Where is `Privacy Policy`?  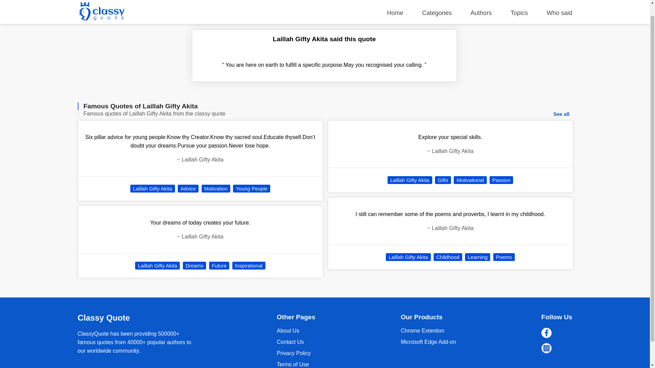 Privacy Policy is located at coordinates (293, 353).